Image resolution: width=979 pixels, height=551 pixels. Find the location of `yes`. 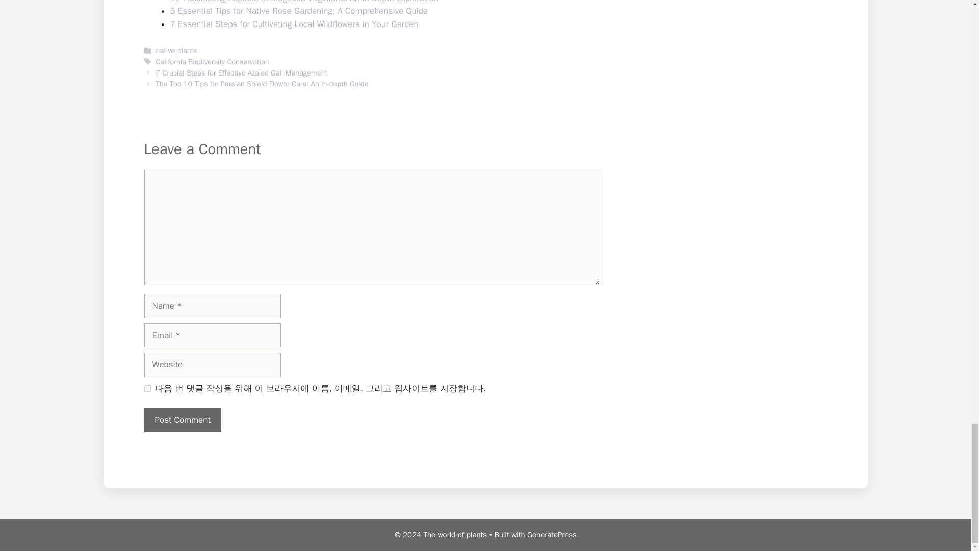

yes is located at coordinates (147, 388).